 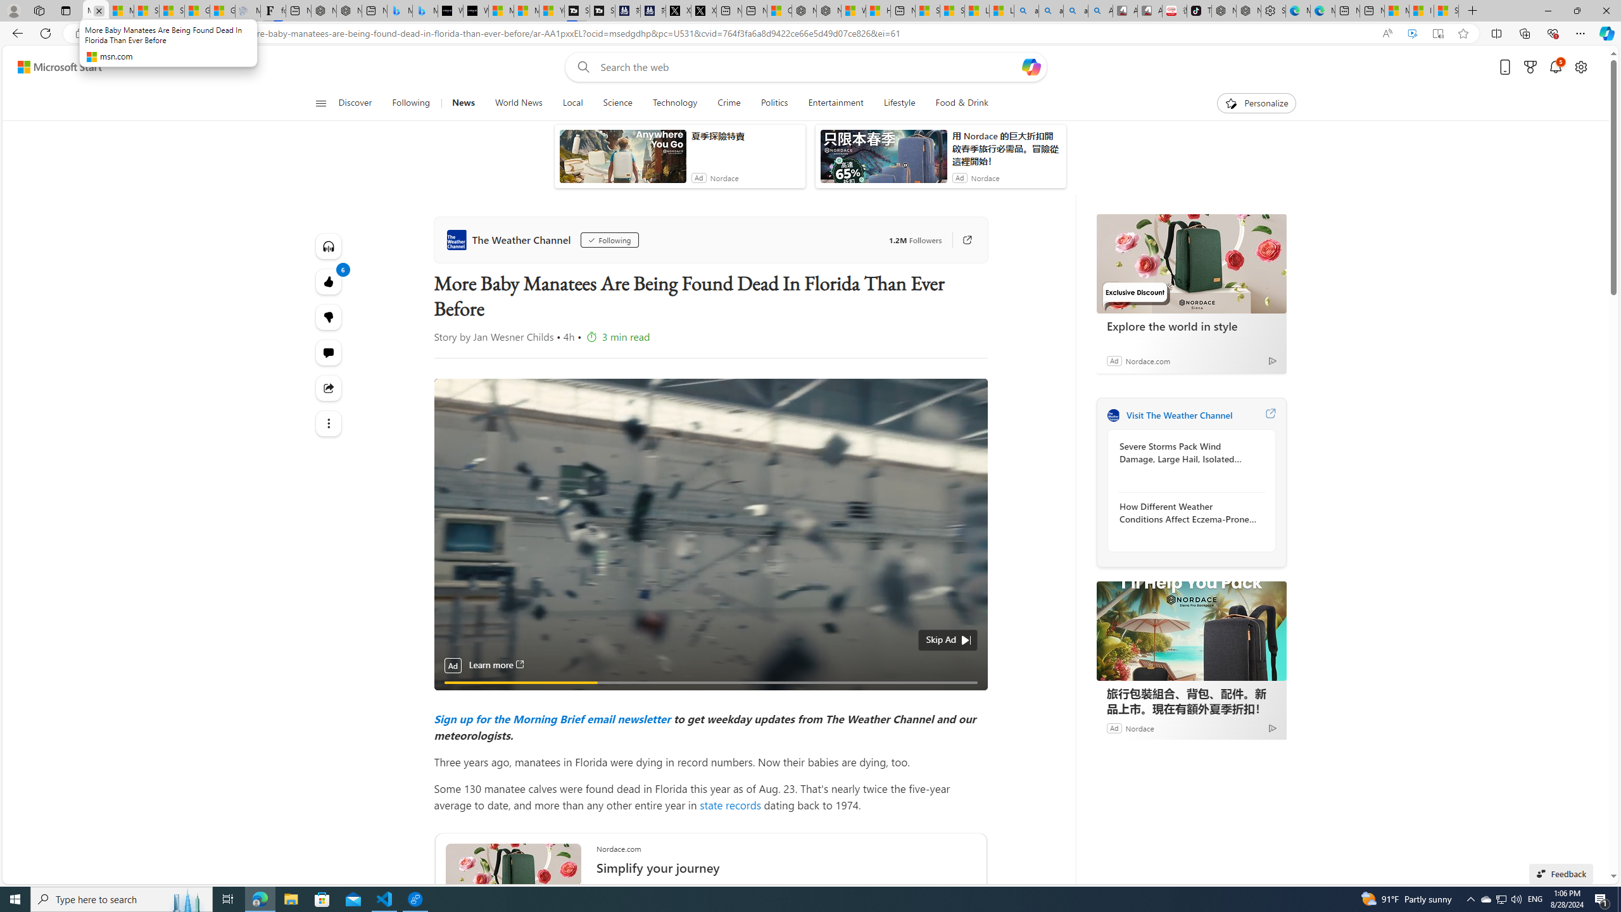 What do you see at coordinates (1272, 728) in the screenshot?
I see `Ad Choice` at bounding box center [1272, 728].